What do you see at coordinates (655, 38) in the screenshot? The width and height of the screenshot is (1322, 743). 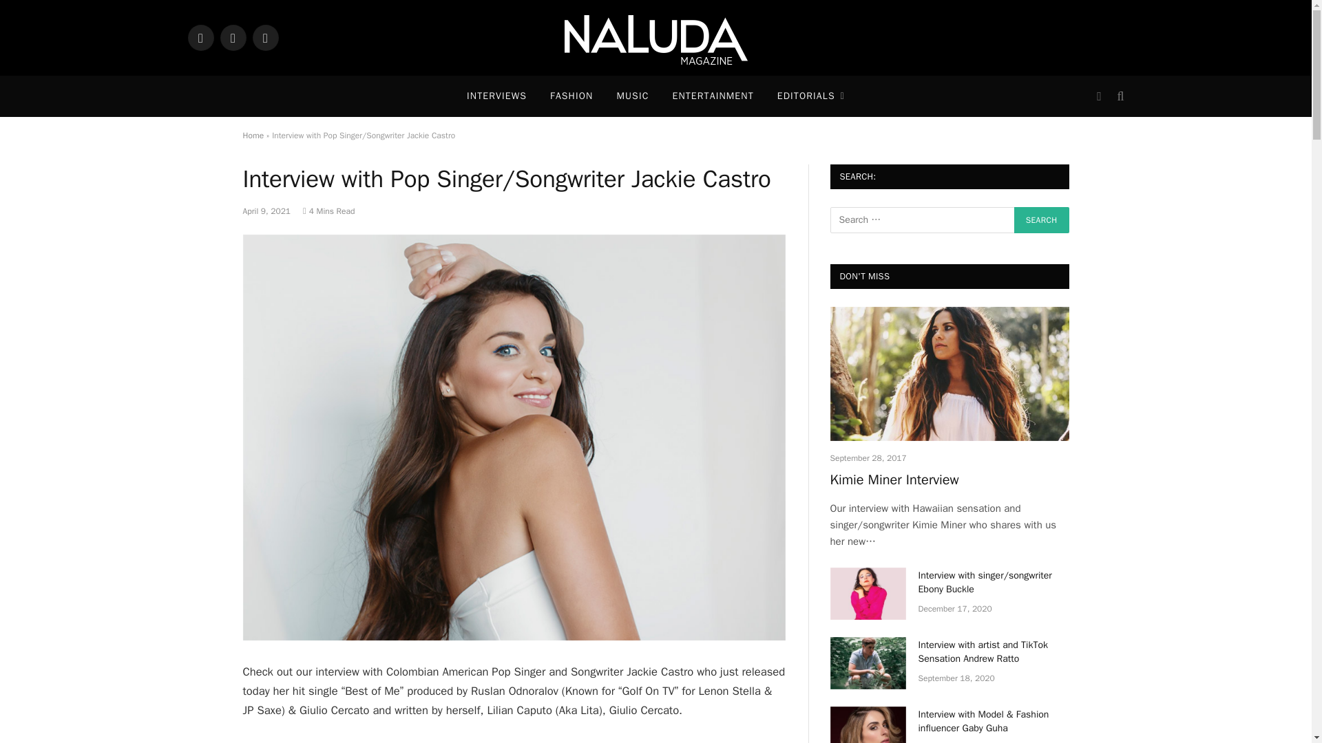 I see `Naluda Magazine` at bounding box center [655, 38].